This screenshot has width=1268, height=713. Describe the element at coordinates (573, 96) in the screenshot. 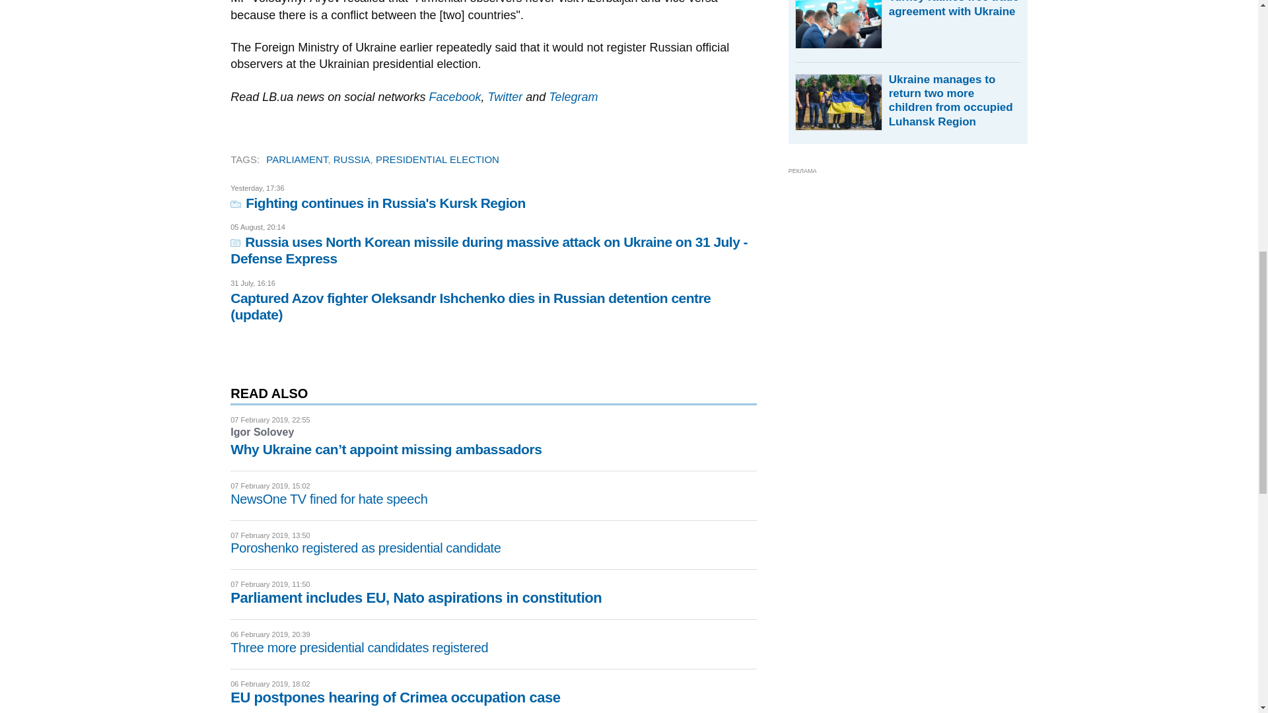

I see `Telegram` at that location.